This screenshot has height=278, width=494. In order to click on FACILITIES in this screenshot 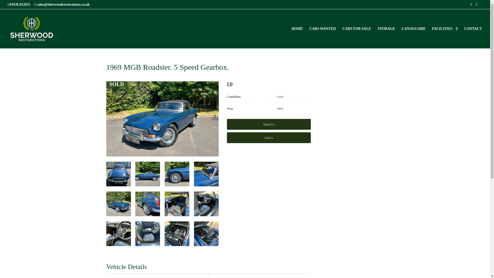, I will do `click(445, 38)`.